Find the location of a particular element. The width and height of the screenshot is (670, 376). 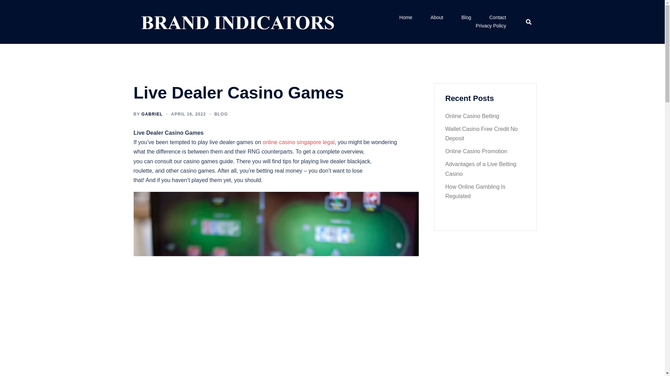

Wallet Casino Free Credit No Deposit is located at coordinates (481, 134).